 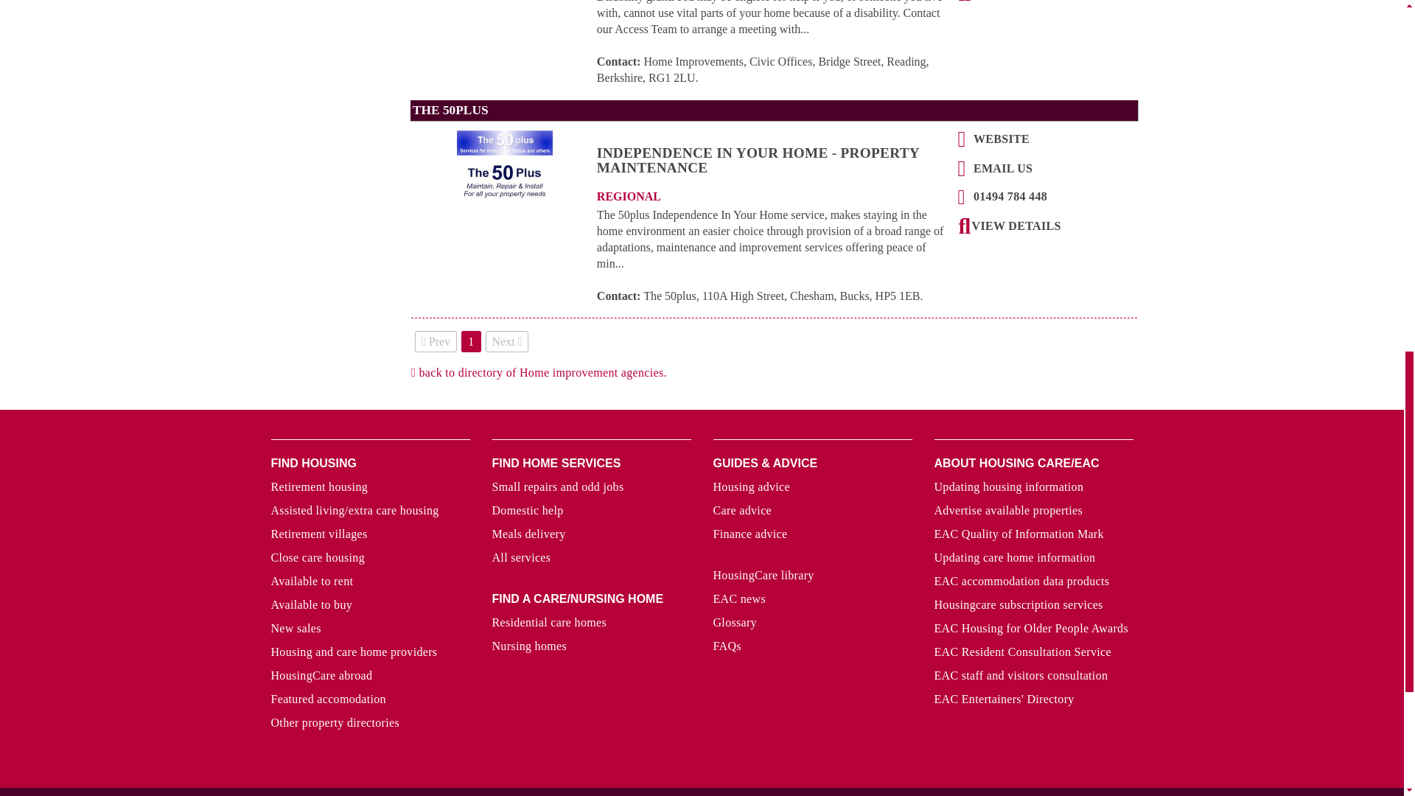 What do you see at coordinates (775, 174) in the screenshot?
I see `Independence In Your Home - Property Maintenance: The 50plus` at bounding box center [775, 174].